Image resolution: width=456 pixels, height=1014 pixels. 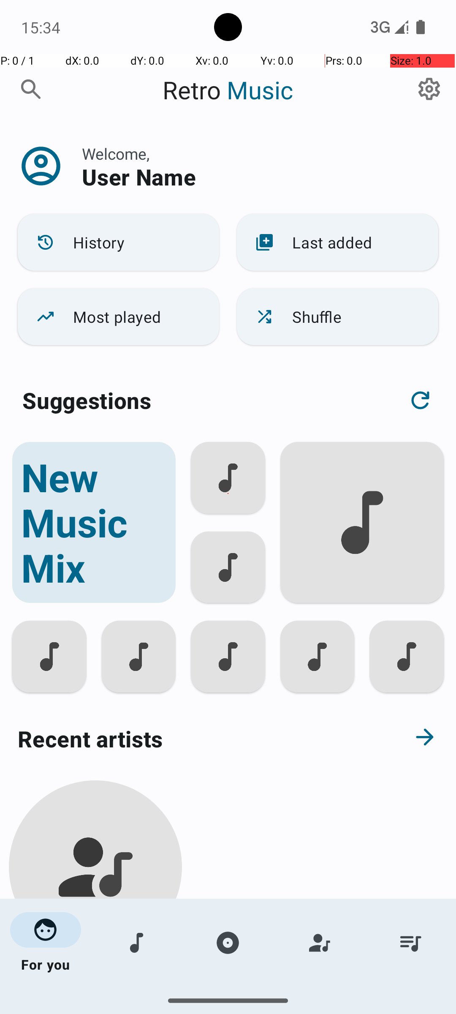 What do you see at coordinates (197, 739) in the screenshot?
I see `Recent artists` at bounding box center [197, 739].